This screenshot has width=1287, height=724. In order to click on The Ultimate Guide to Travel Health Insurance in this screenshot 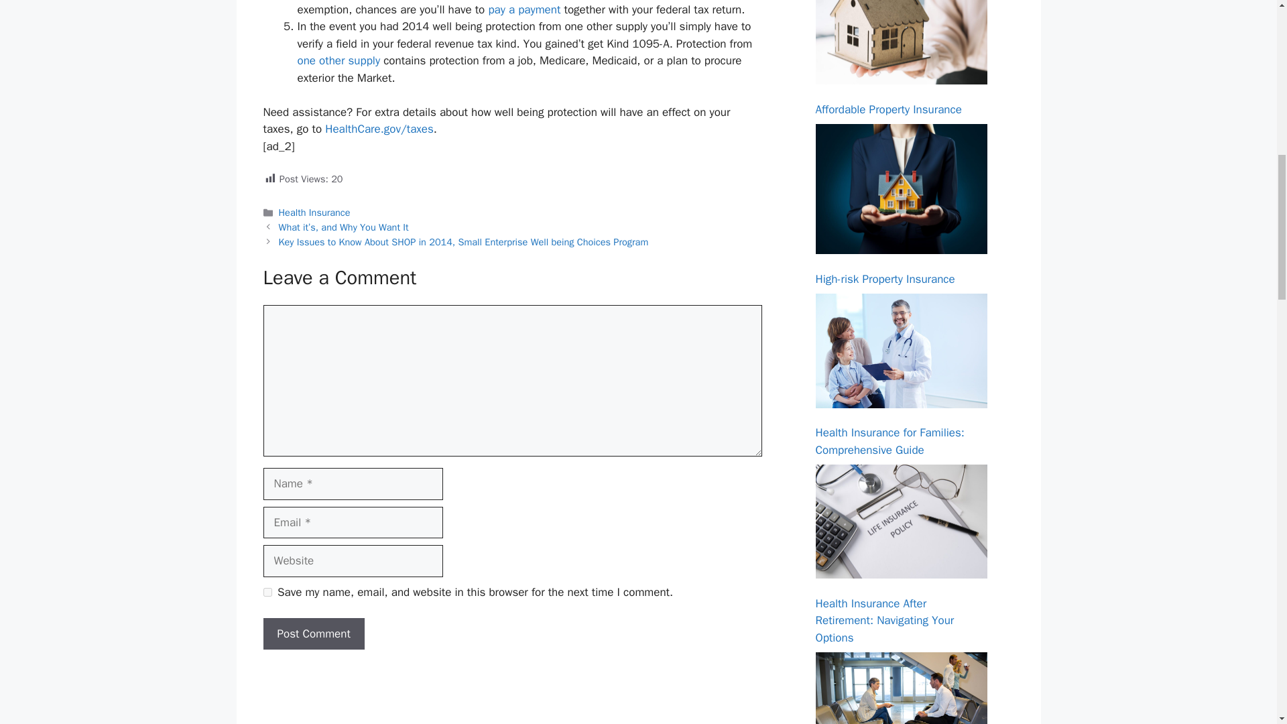, I will do `click(901, 688)`.